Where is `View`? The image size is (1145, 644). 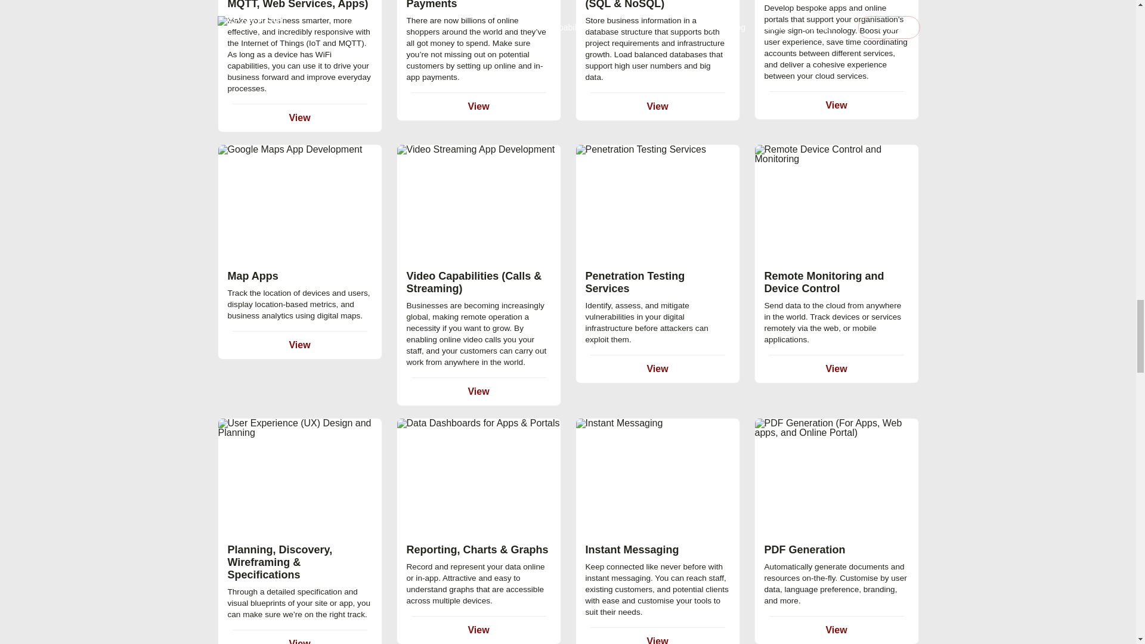 View is located at coordinates (657, 106).